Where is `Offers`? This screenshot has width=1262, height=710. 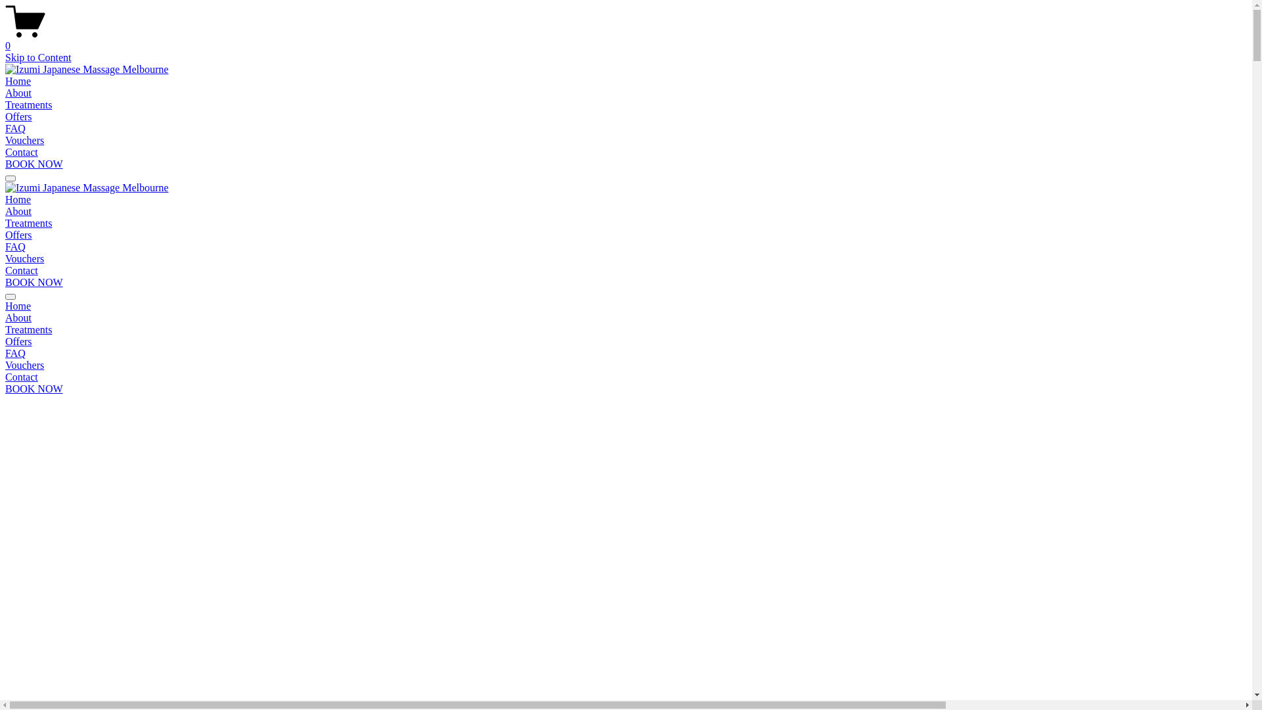
Offers is located at coordinates (18, 235).